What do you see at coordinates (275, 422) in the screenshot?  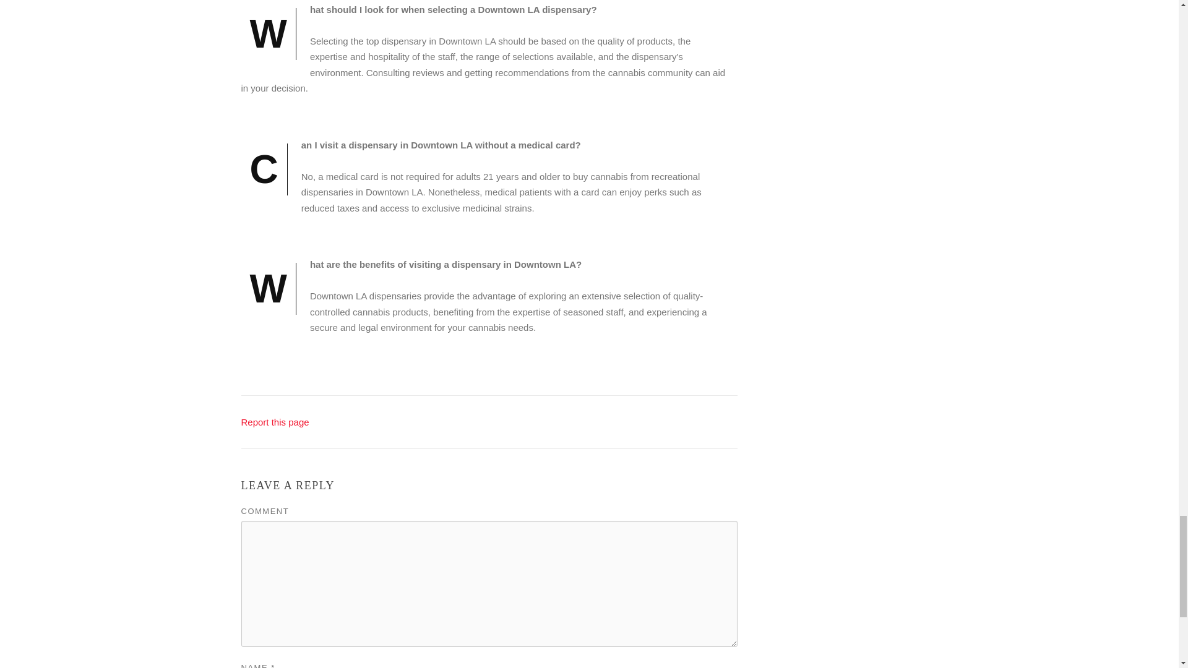 I see `Report this page` at bounding box center [275, 422].